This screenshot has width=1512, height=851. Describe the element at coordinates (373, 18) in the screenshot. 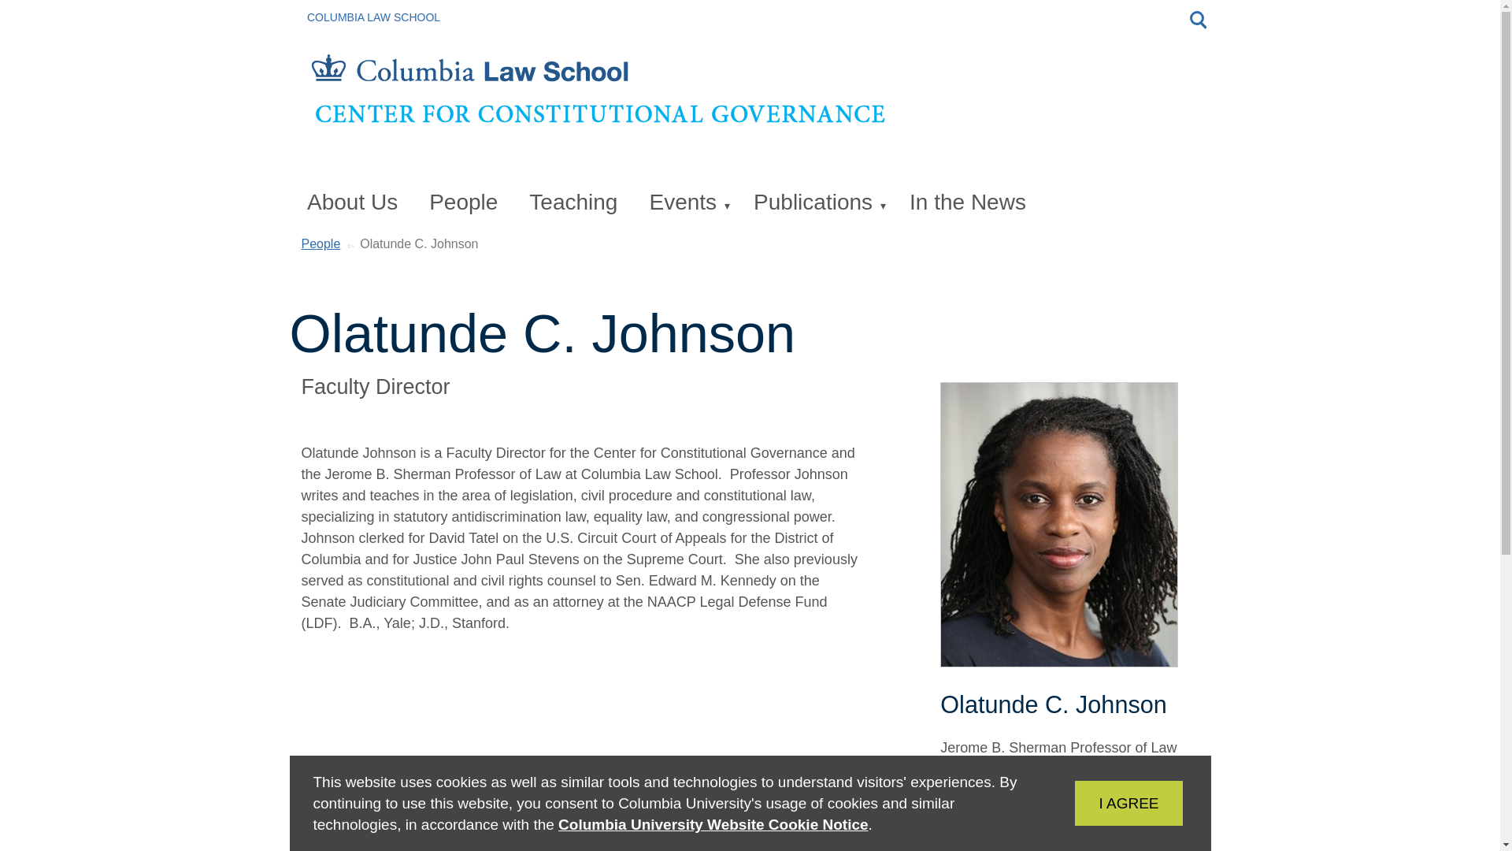

I see `Constitutional Governance` at that location.